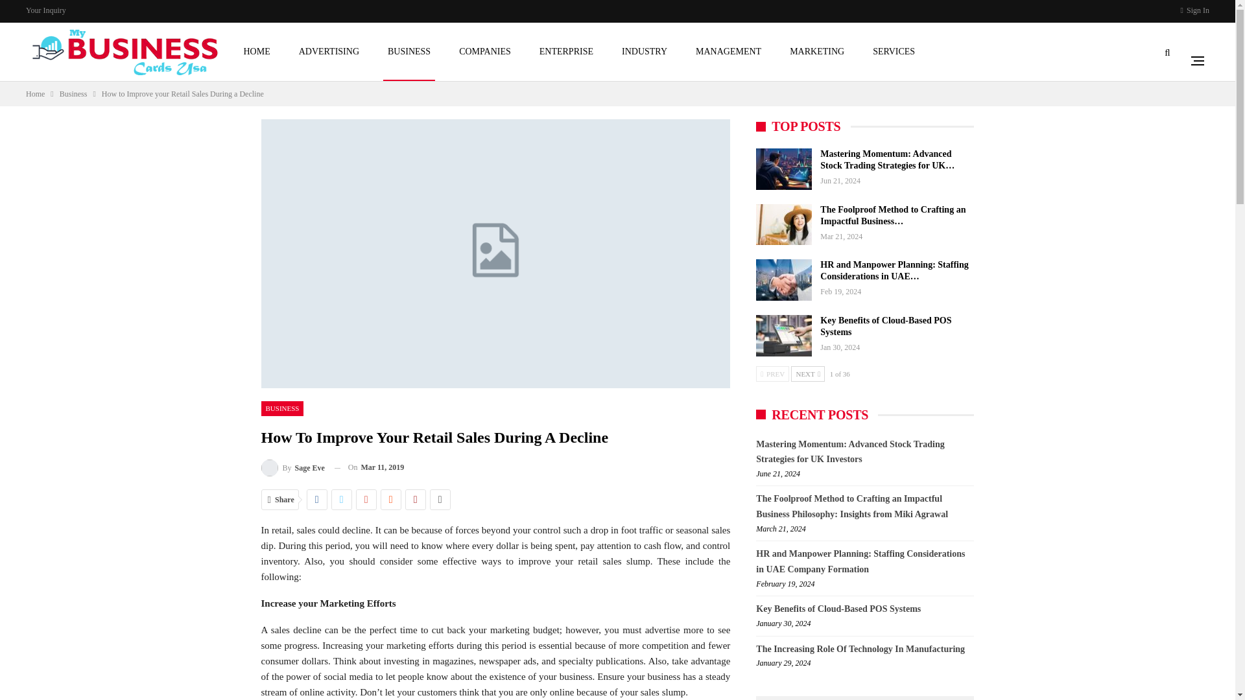 This screenshot has height=700, width=1245. What do you see at coordinates (292, 468) in the screenshot?
I see `Browse Author Articles` at bounding box center [292, 468].